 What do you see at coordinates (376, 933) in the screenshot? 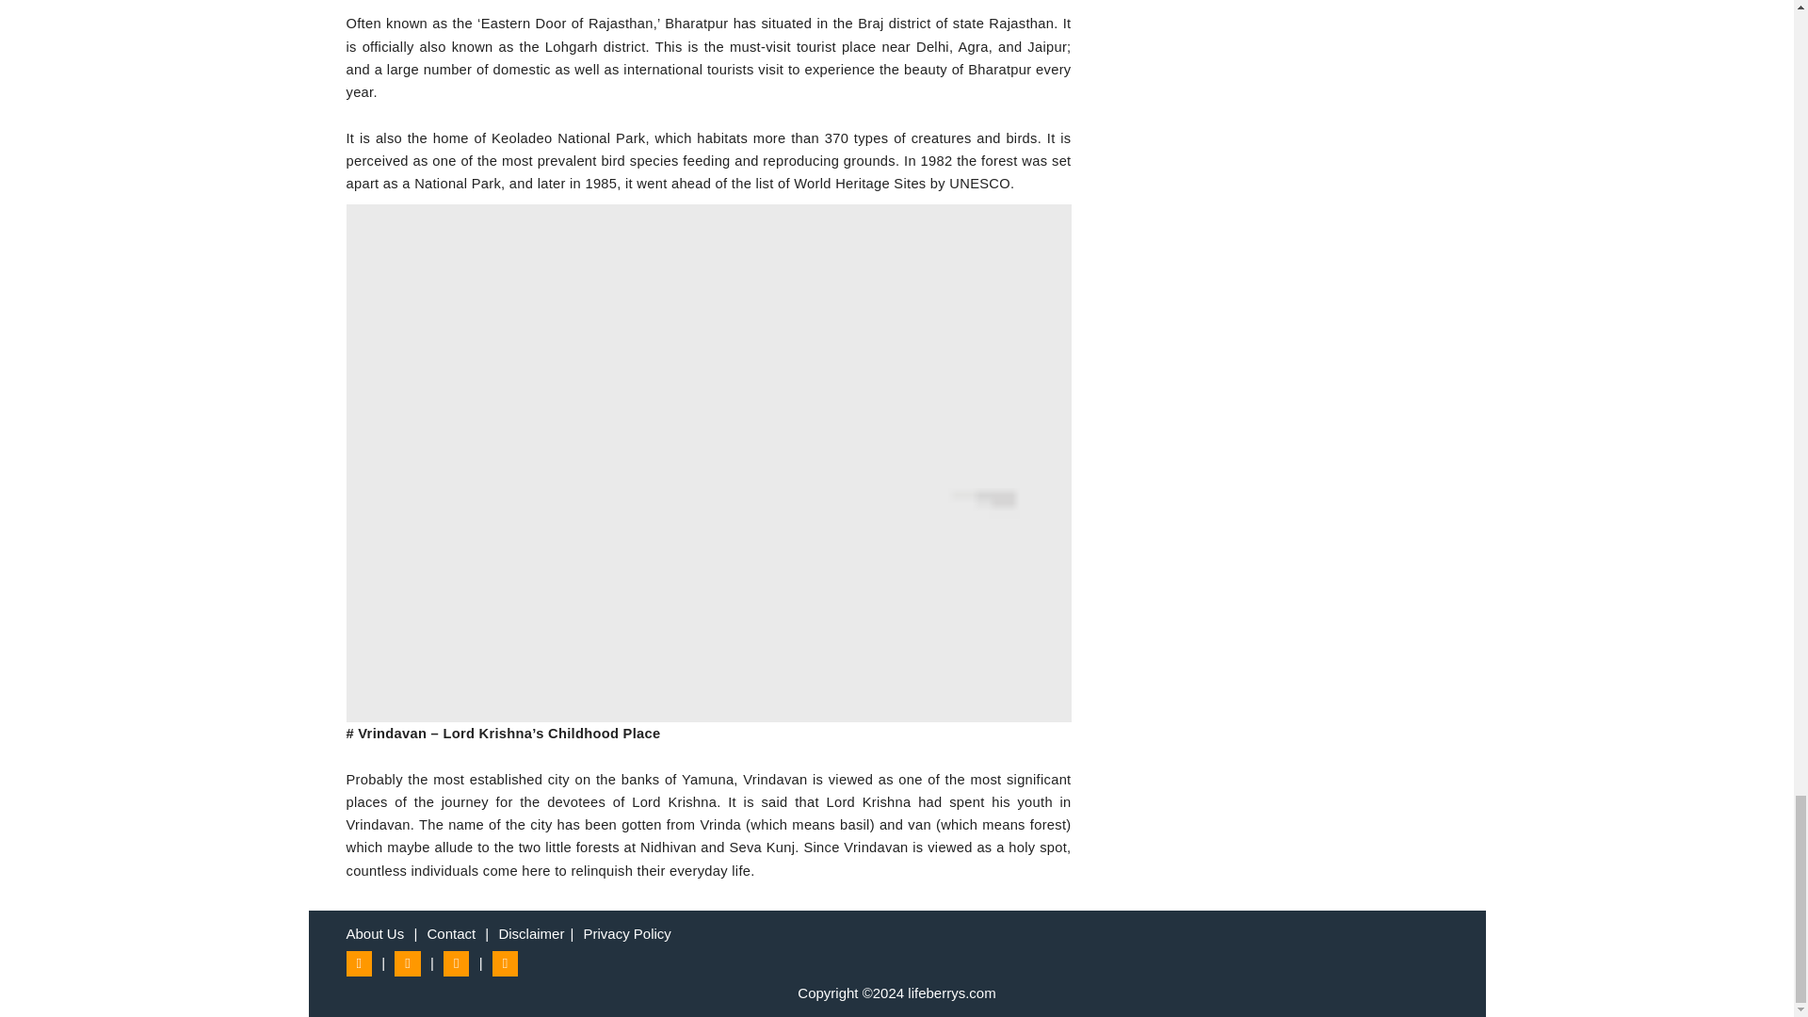
I see `About Us` at bounding box center [376, 933].